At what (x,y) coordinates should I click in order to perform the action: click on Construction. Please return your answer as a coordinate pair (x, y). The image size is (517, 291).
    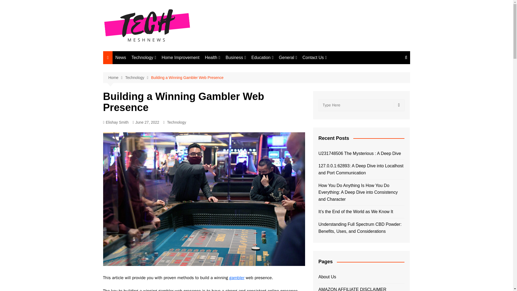
    Looking at the image, I should click on (253, 86).